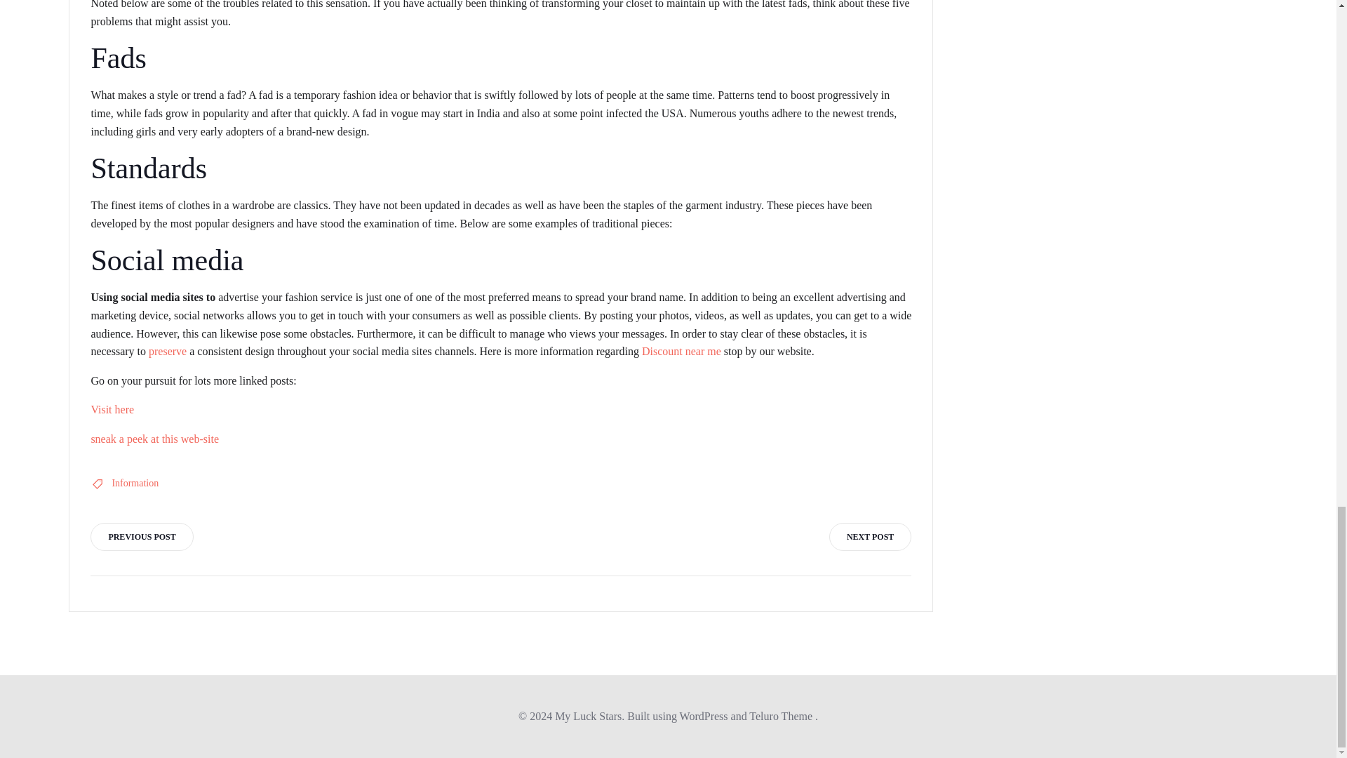 Image resolution: width=1347 pixels, height=758 pixels. Describe the element at coordinates (681, 351) in the screenshot. I see `Discount near me` at that location.